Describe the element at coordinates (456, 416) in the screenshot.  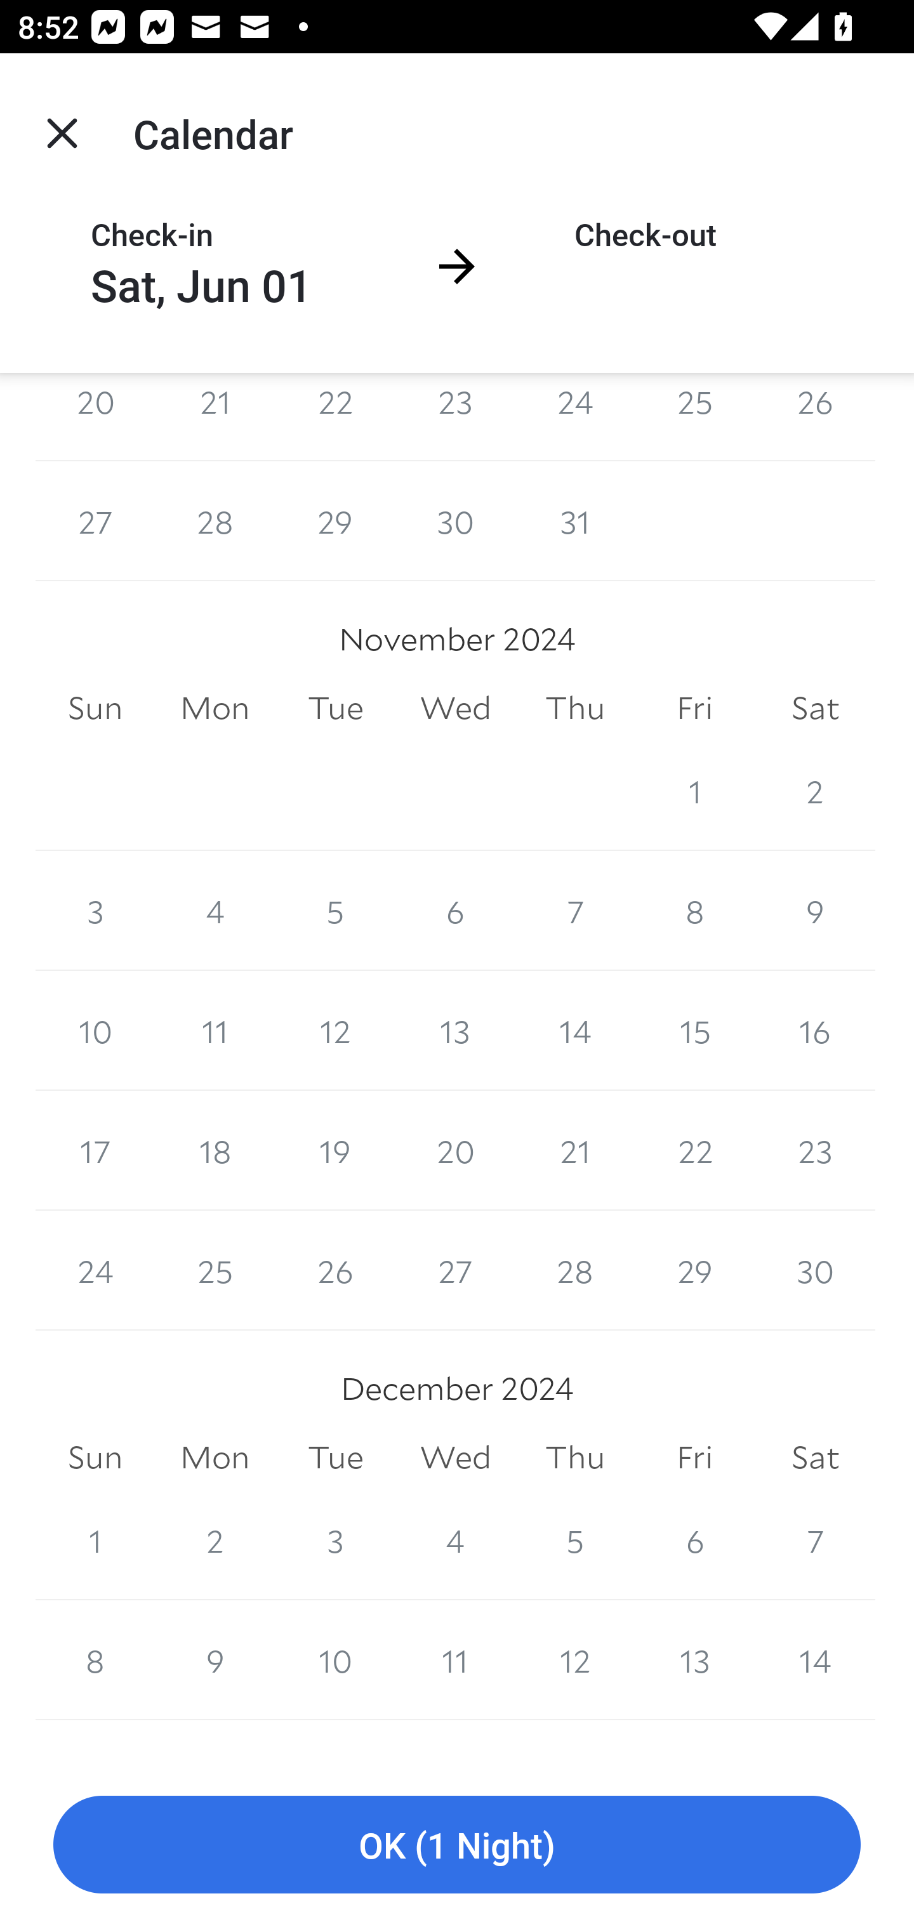
I see `23 23 October 2024` at that location.